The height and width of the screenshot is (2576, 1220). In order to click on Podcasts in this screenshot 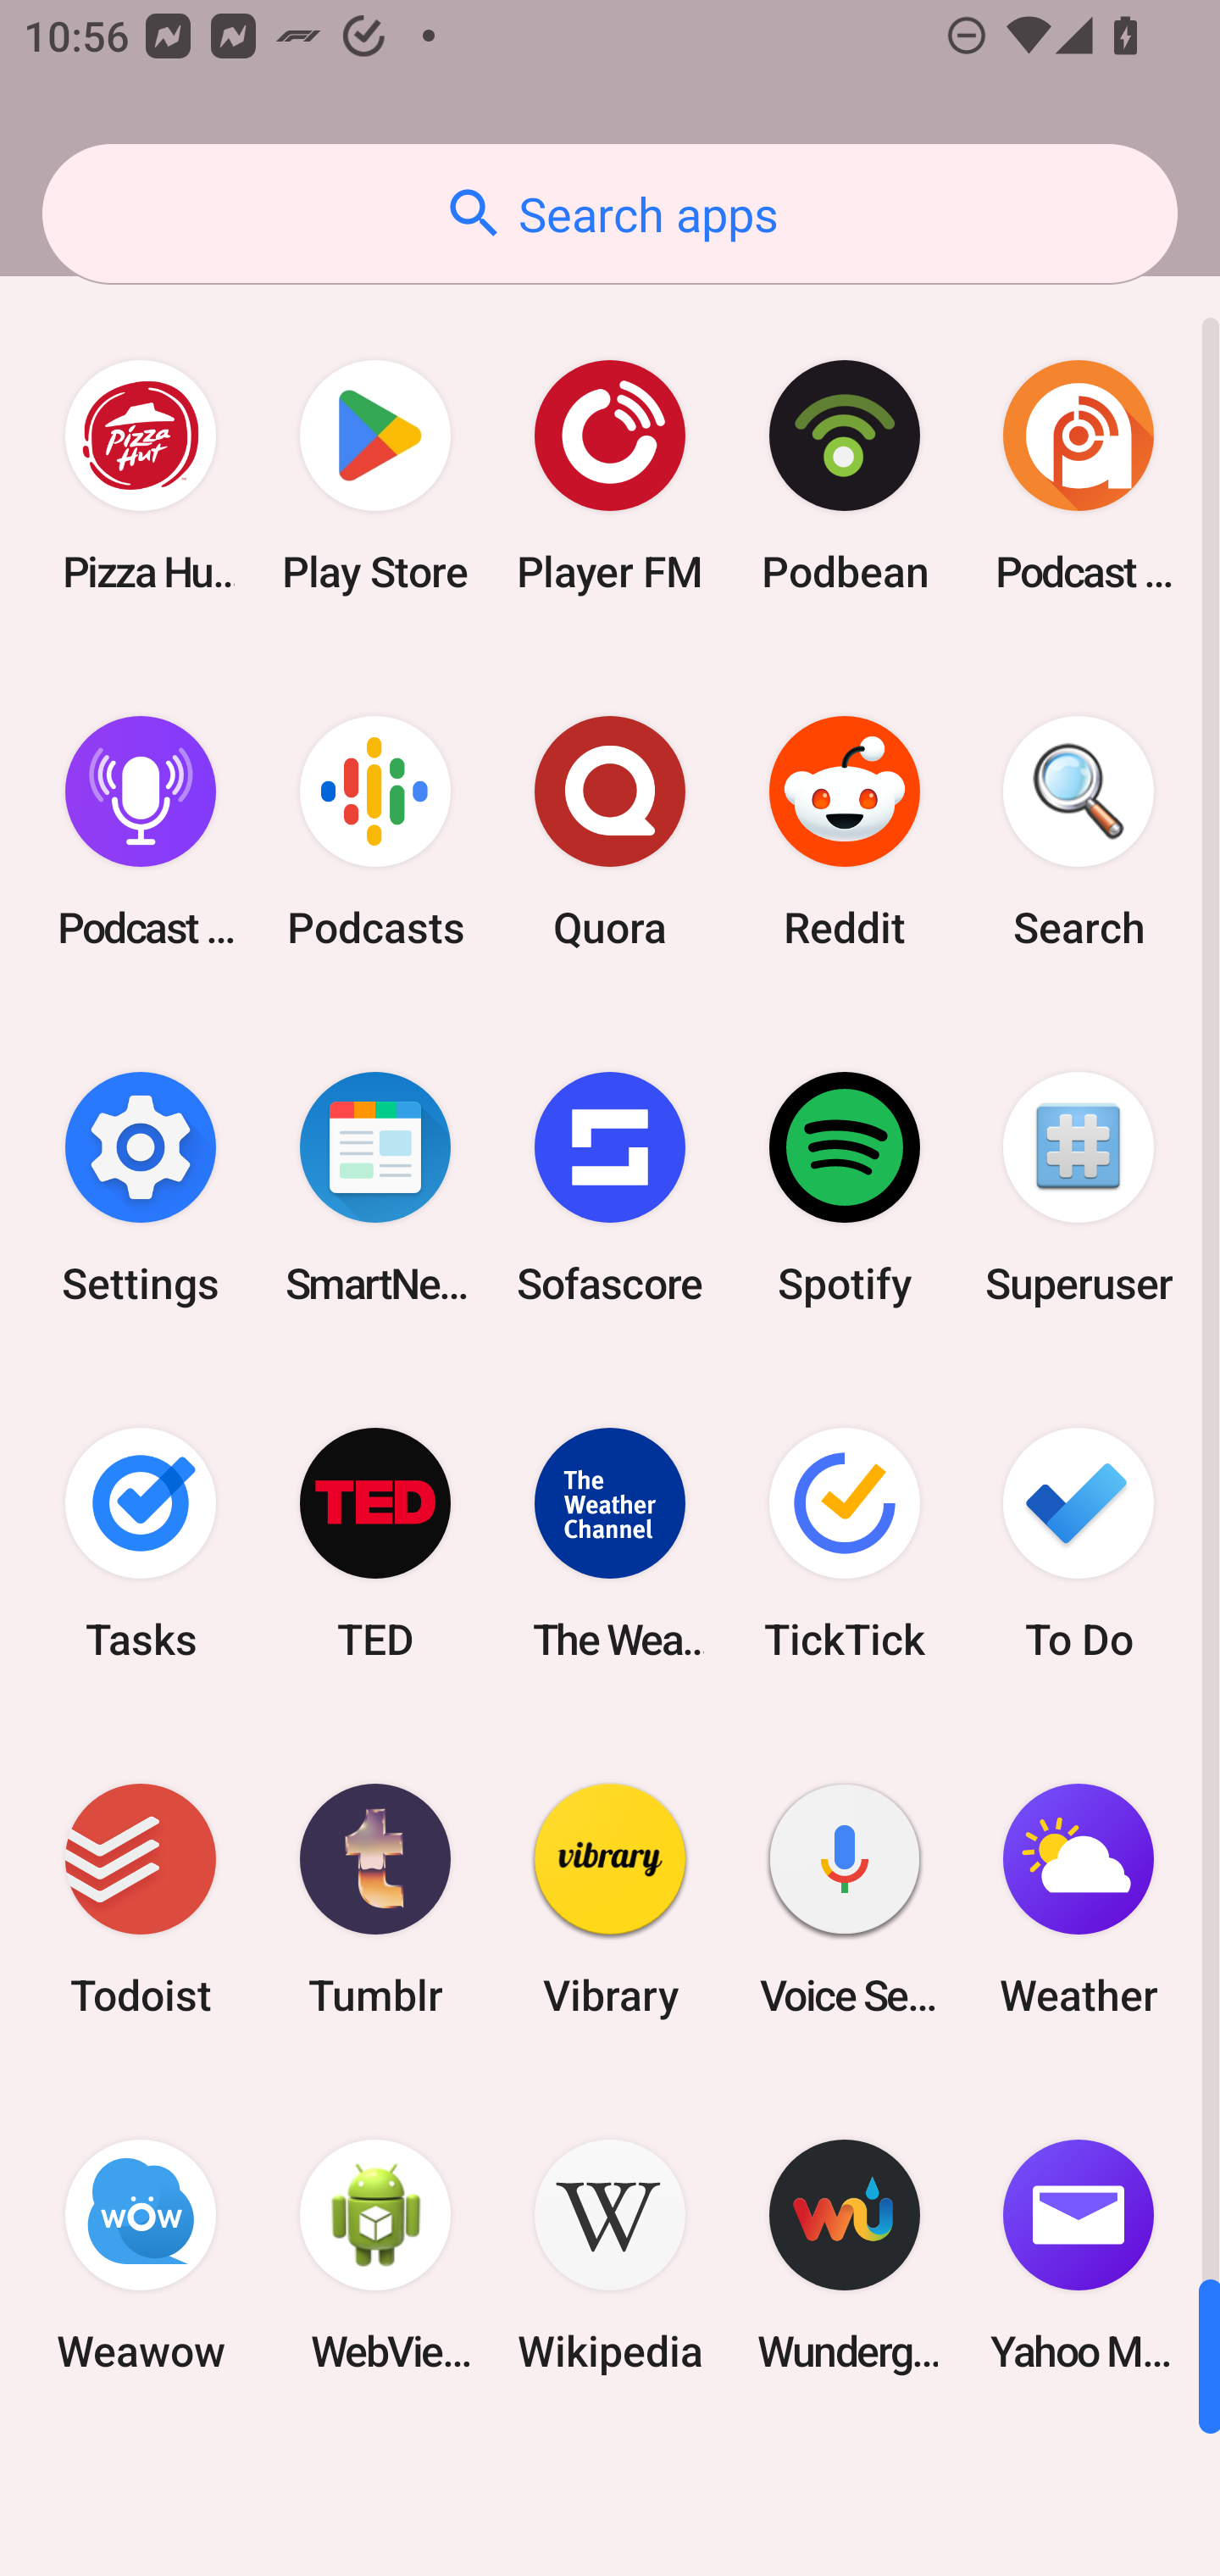, I will do `click(375, 832)`.